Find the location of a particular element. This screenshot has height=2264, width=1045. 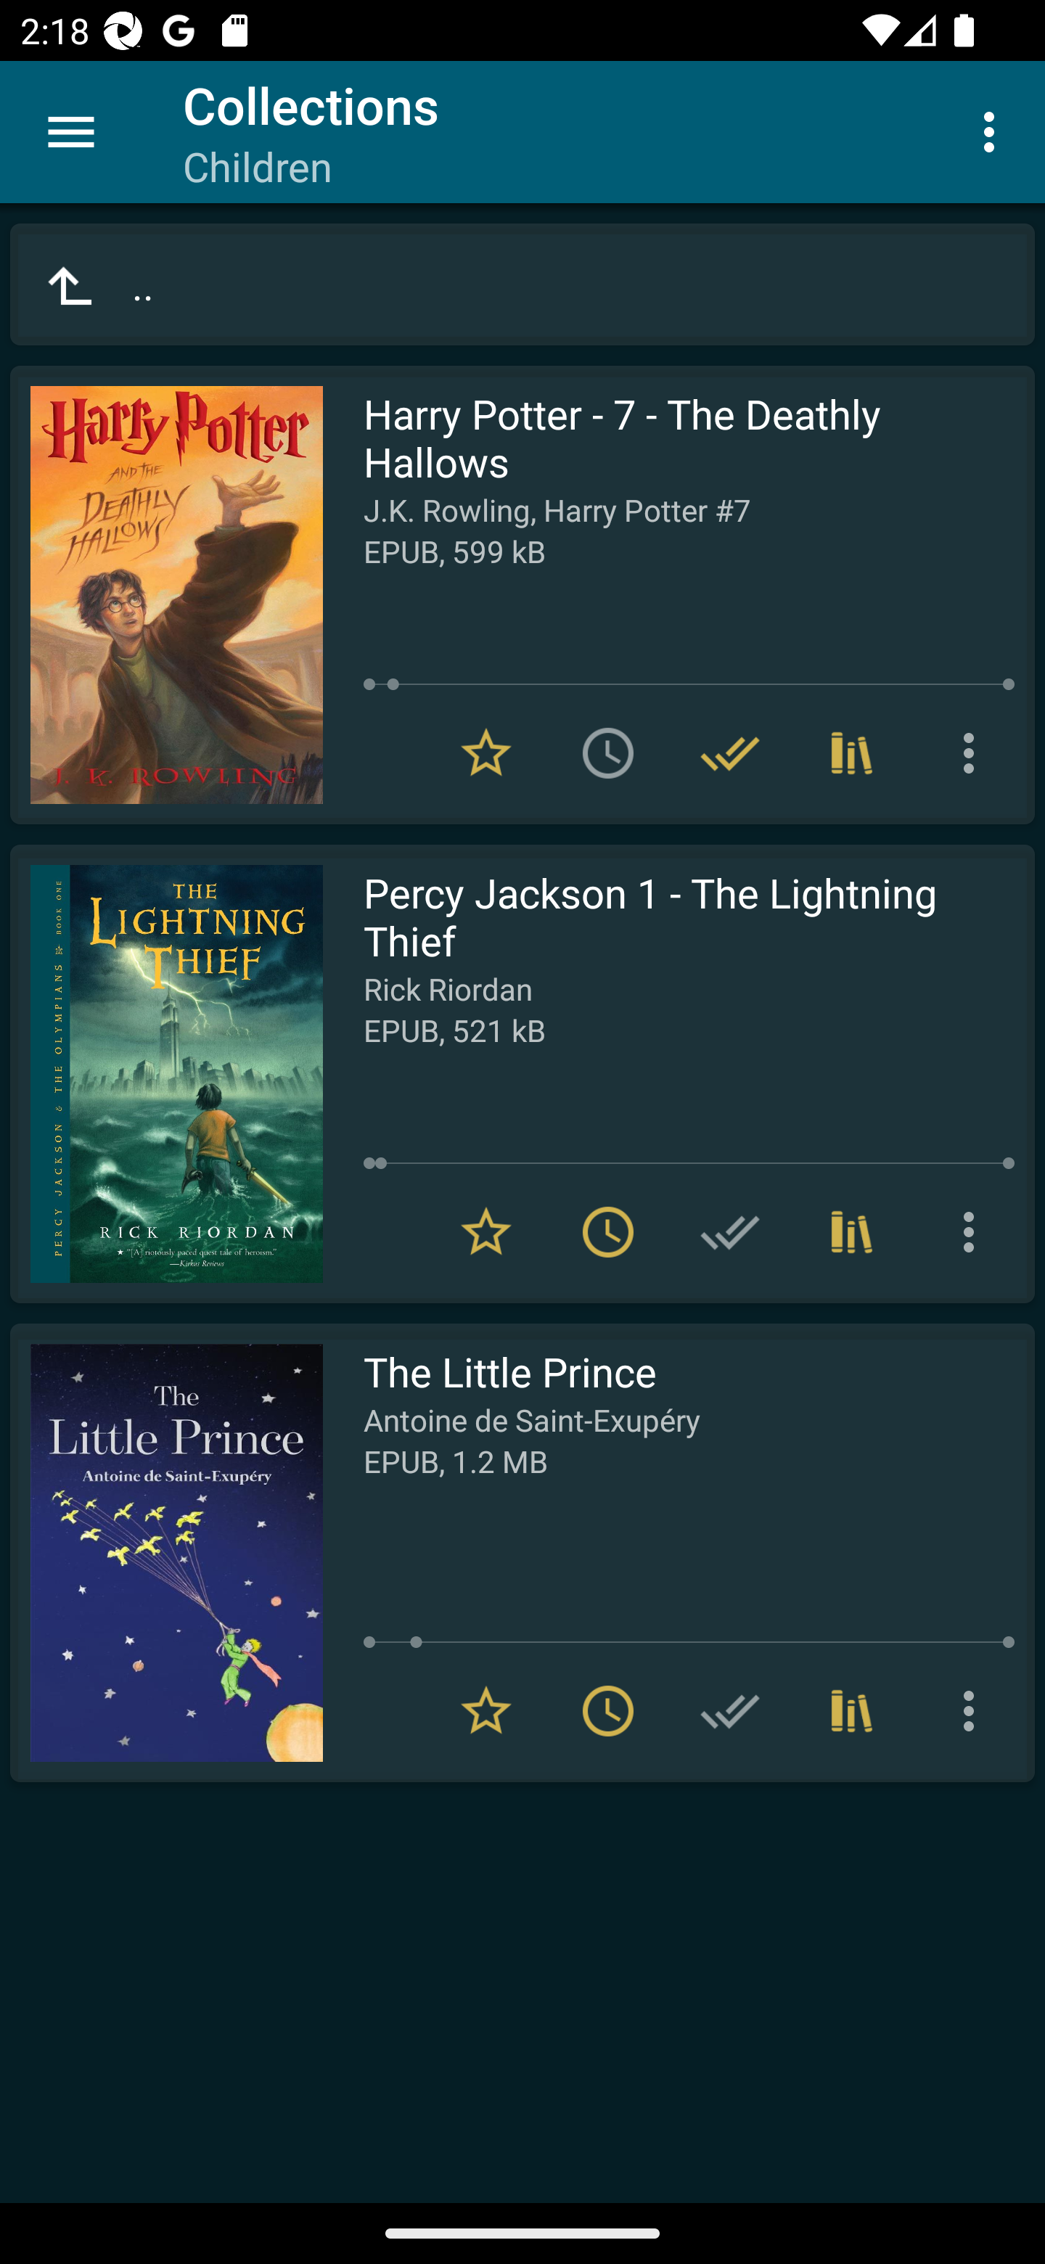

Remove from Favorites is located at coordinates (486, 1711).